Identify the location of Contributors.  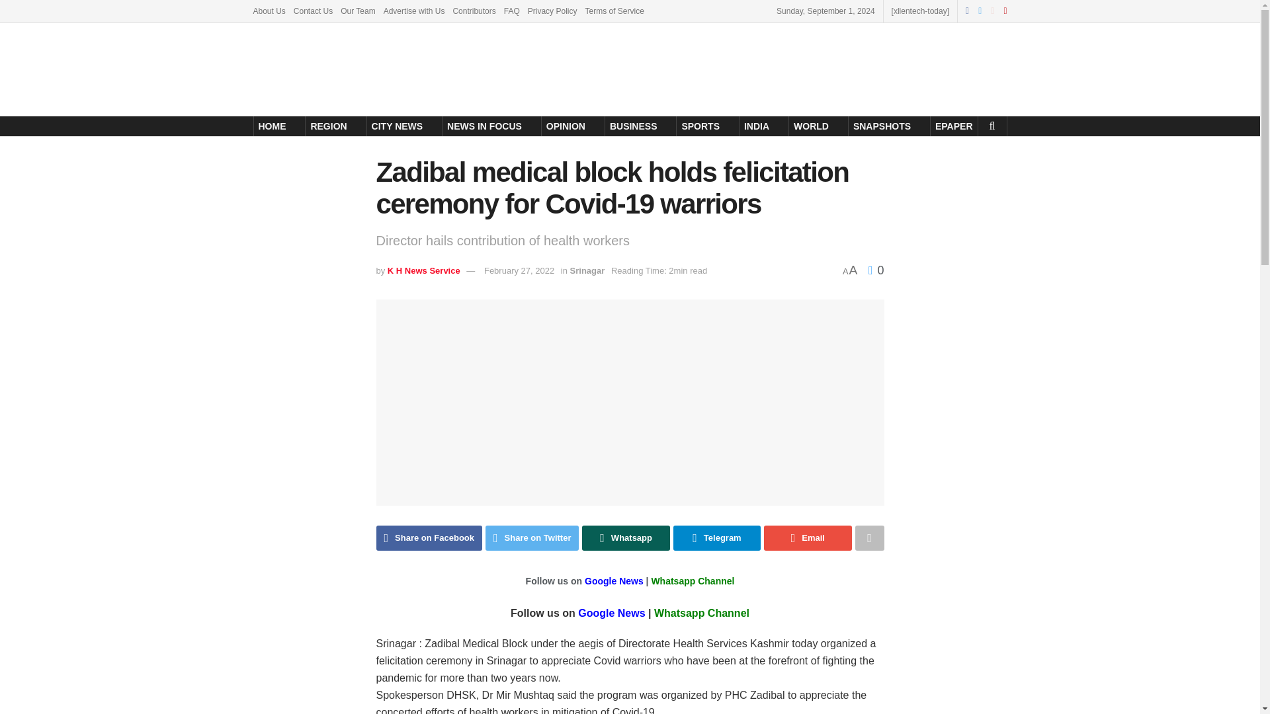
(474, 11).